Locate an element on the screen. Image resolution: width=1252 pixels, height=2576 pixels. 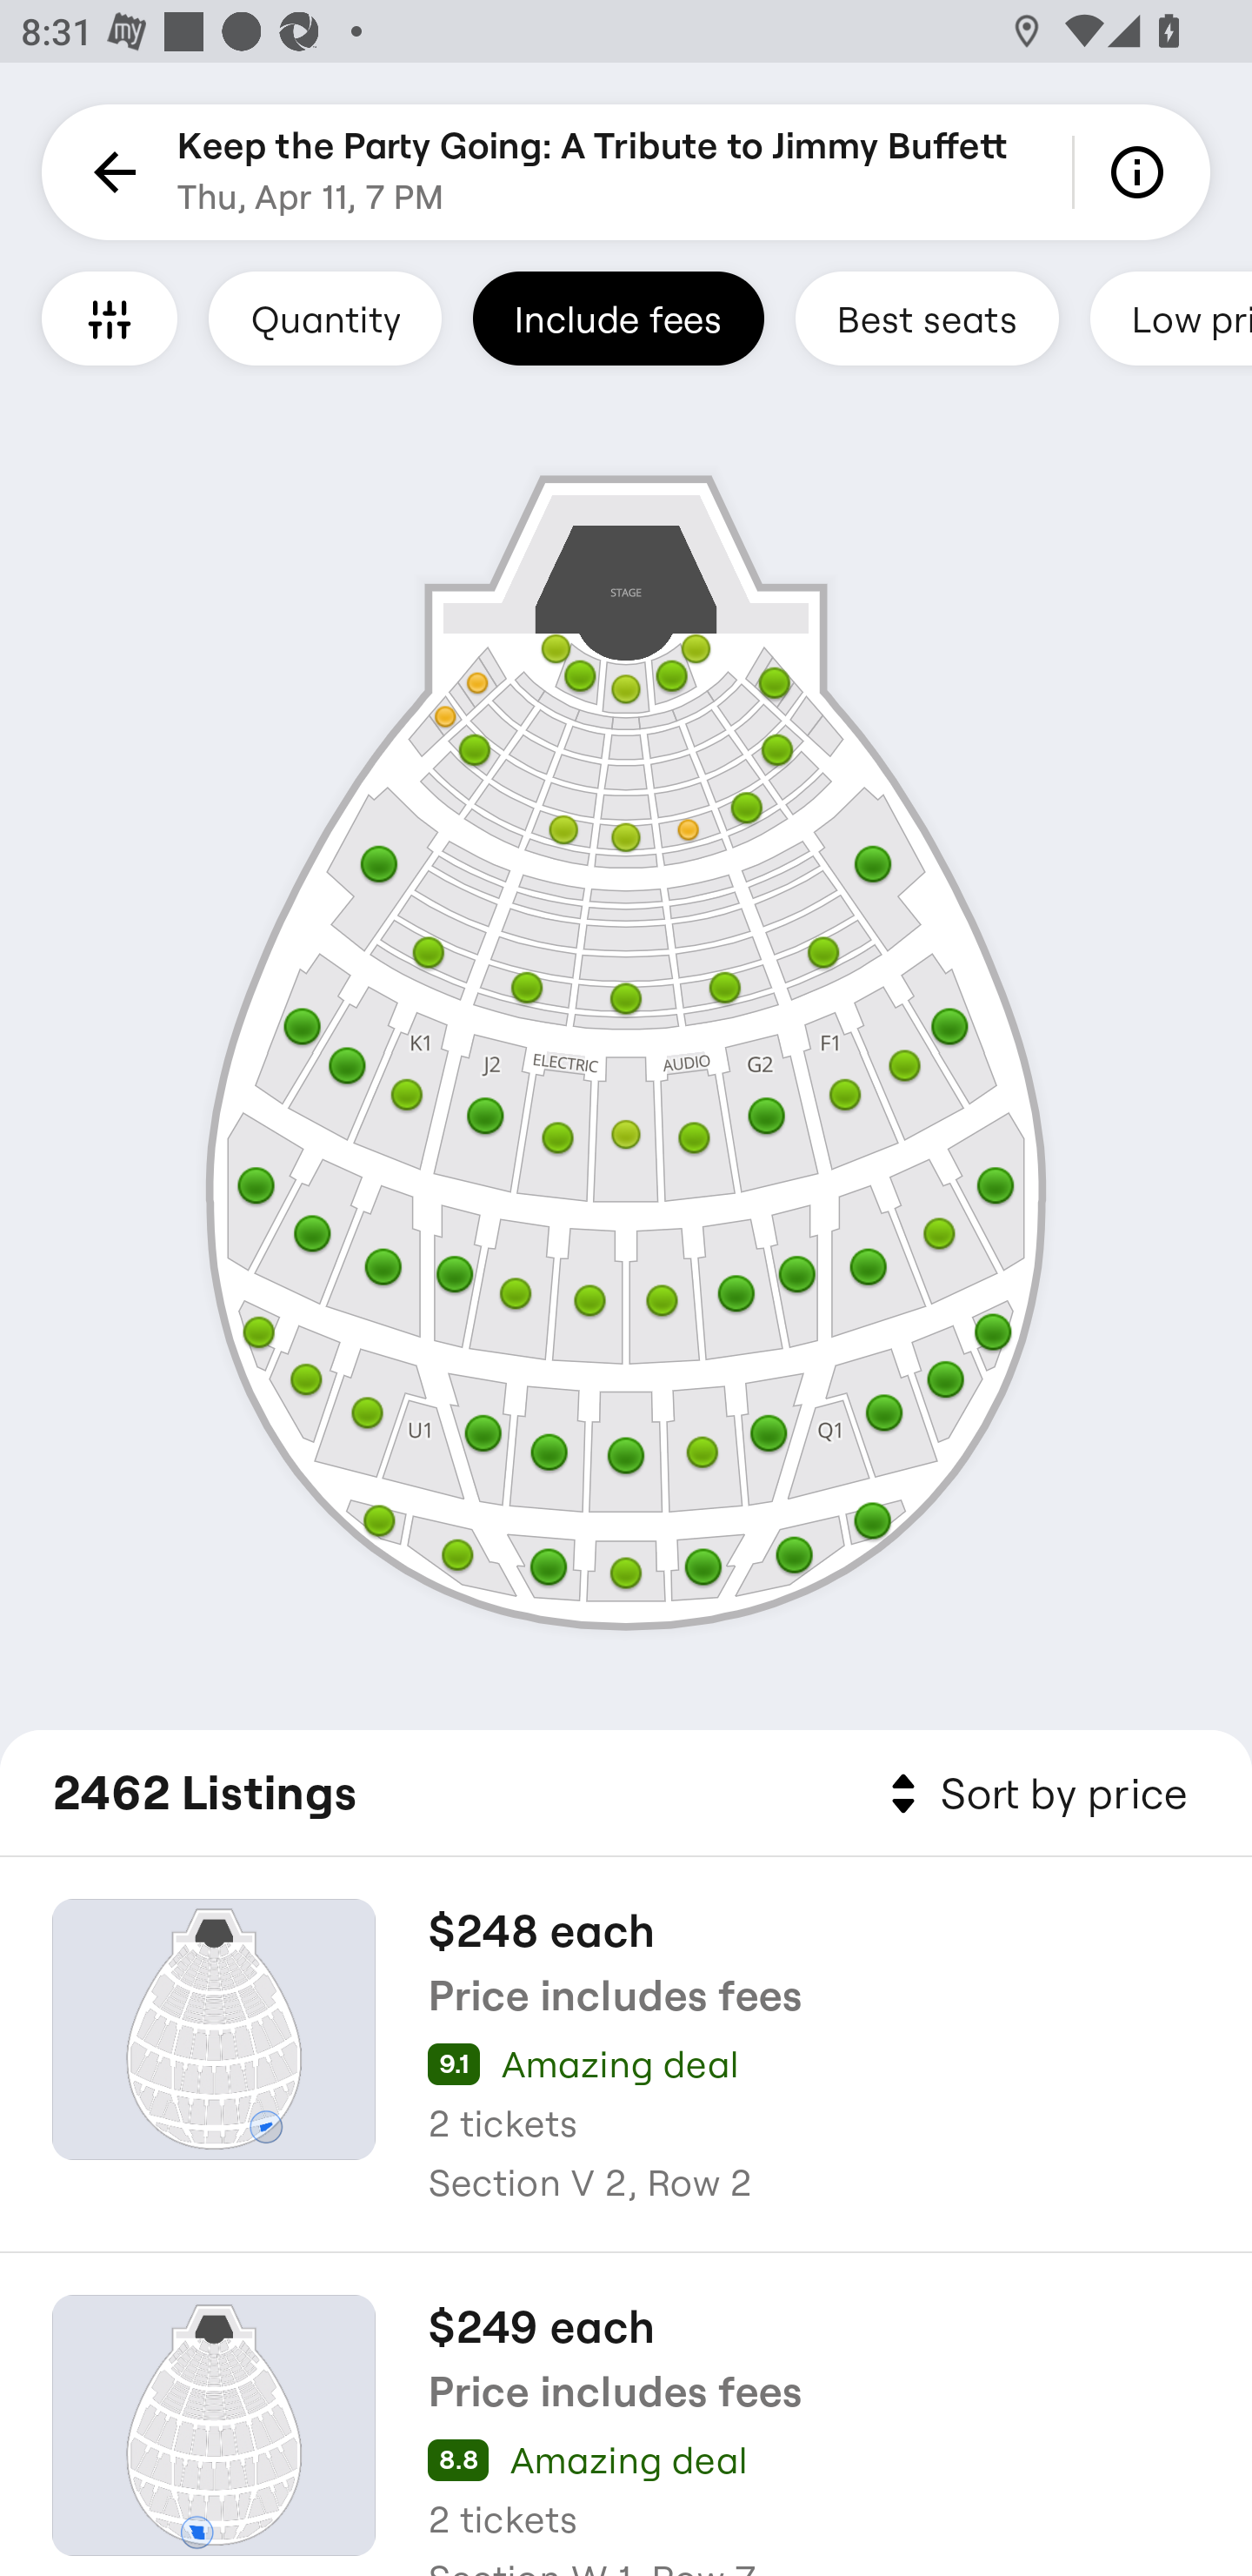
Low prices is located at coordinates (1171, 318).